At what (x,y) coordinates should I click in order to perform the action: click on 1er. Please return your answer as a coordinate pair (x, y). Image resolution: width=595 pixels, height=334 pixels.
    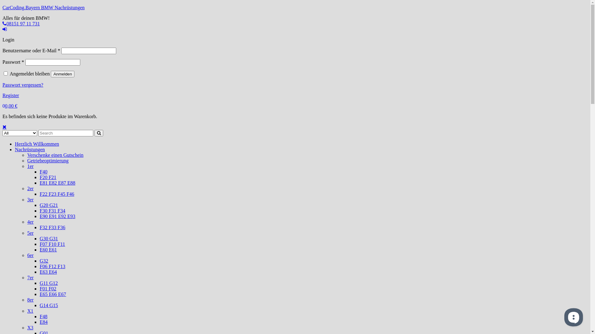
    Looking at the image, I should click on (30, 166).